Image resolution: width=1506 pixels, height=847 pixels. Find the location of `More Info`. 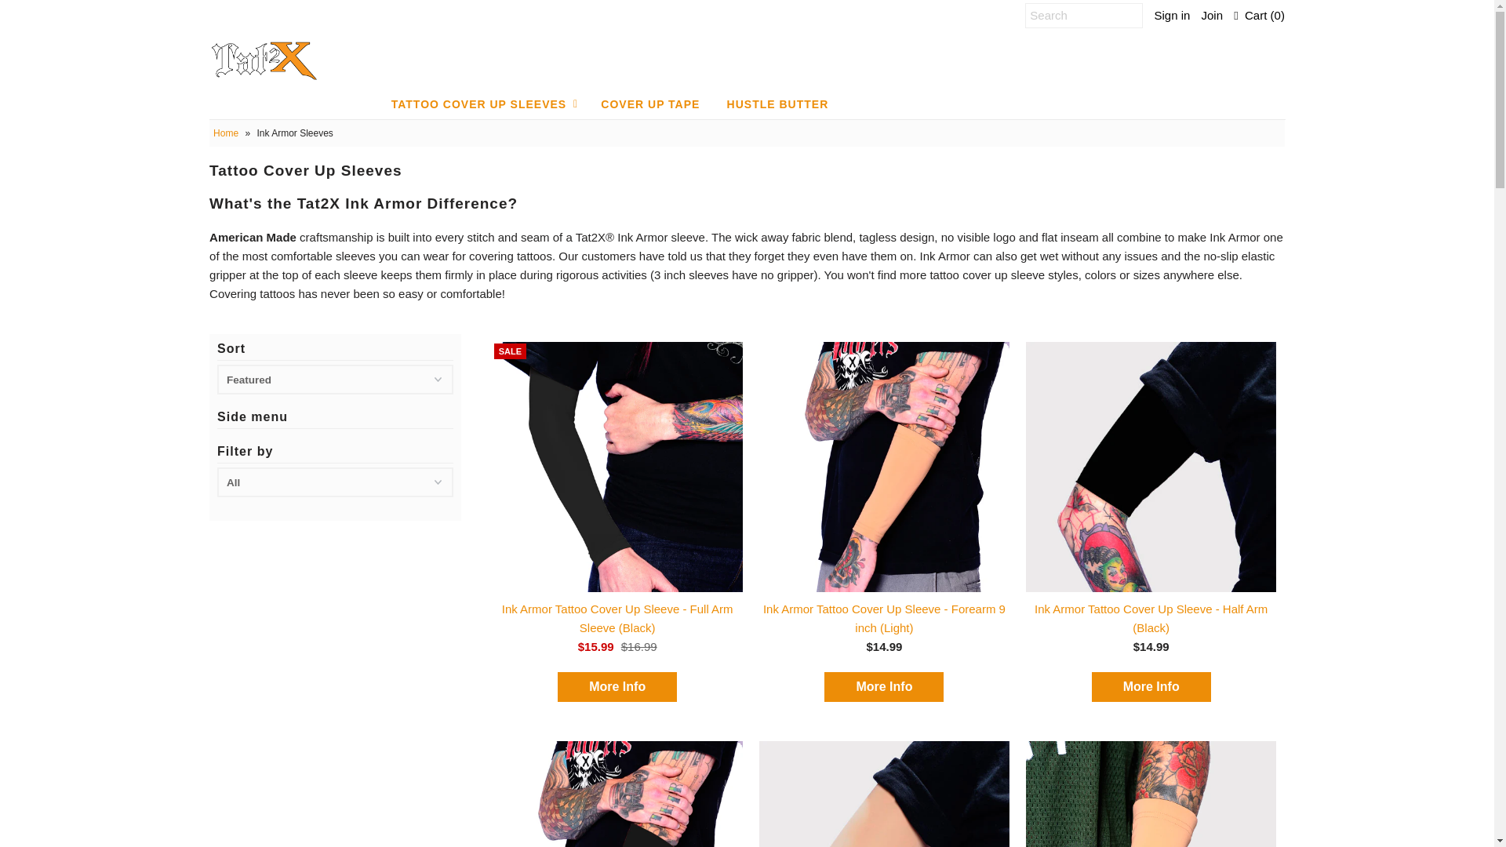

More Info is located at coordinates (1151, 687).